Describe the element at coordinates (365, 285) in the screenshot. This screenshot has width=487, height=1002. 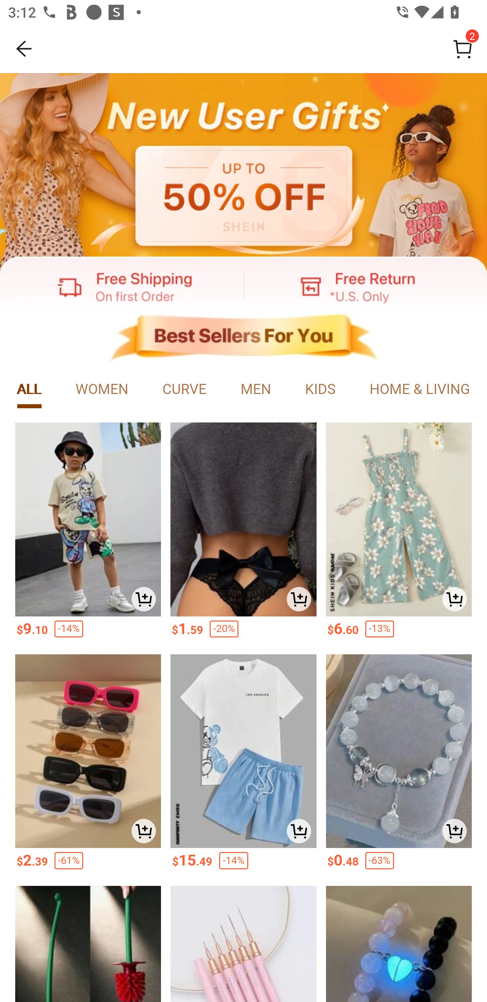
I see `javascript:;` at that location.